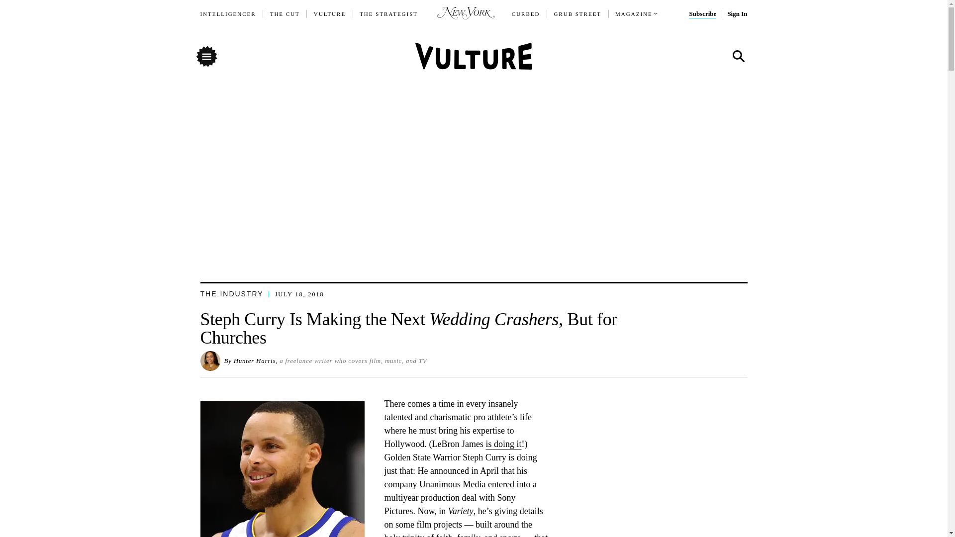  I want to click on CURBED, so click(526, 14).